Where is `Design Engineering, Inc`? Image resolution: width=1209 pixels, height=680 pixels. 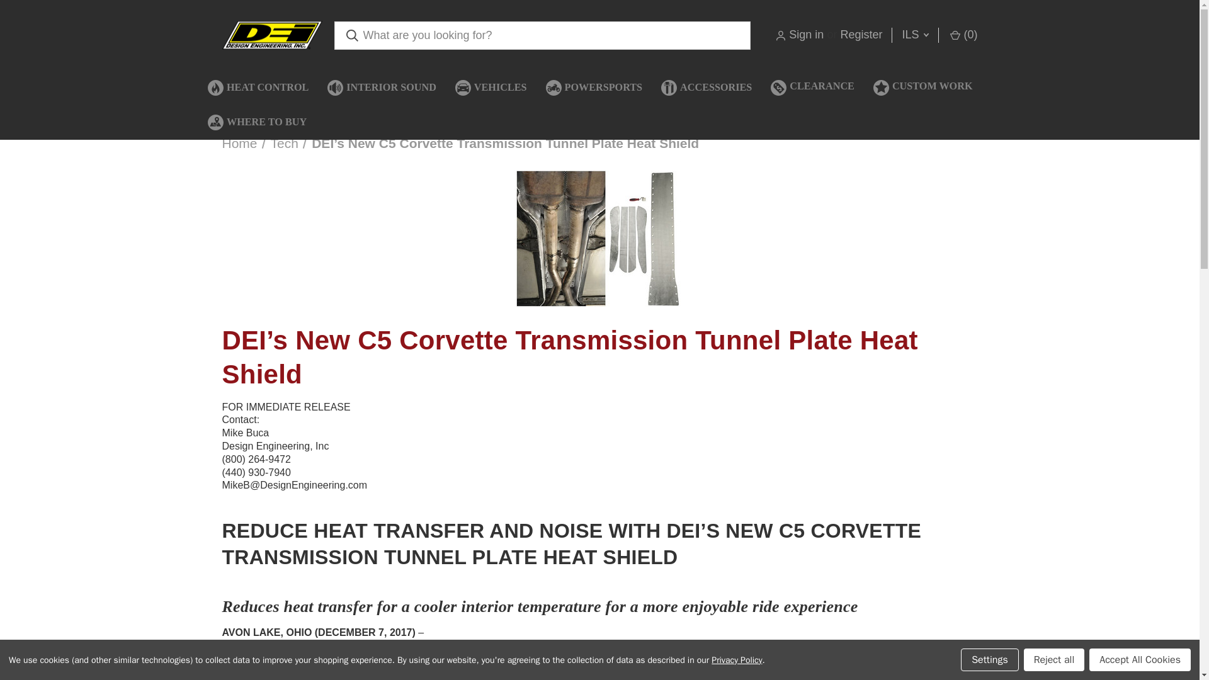 Design Engineering, Inc is located at coordinates (271, 35).